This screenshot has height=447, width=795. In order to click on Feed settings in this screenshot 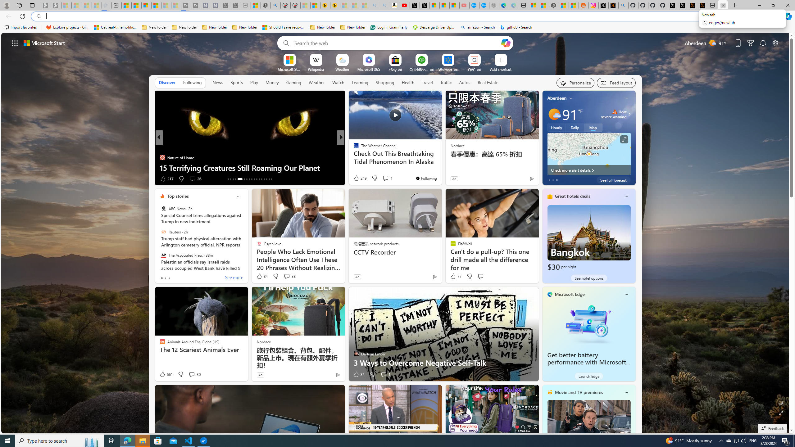, I will do `click(616, 83)`.